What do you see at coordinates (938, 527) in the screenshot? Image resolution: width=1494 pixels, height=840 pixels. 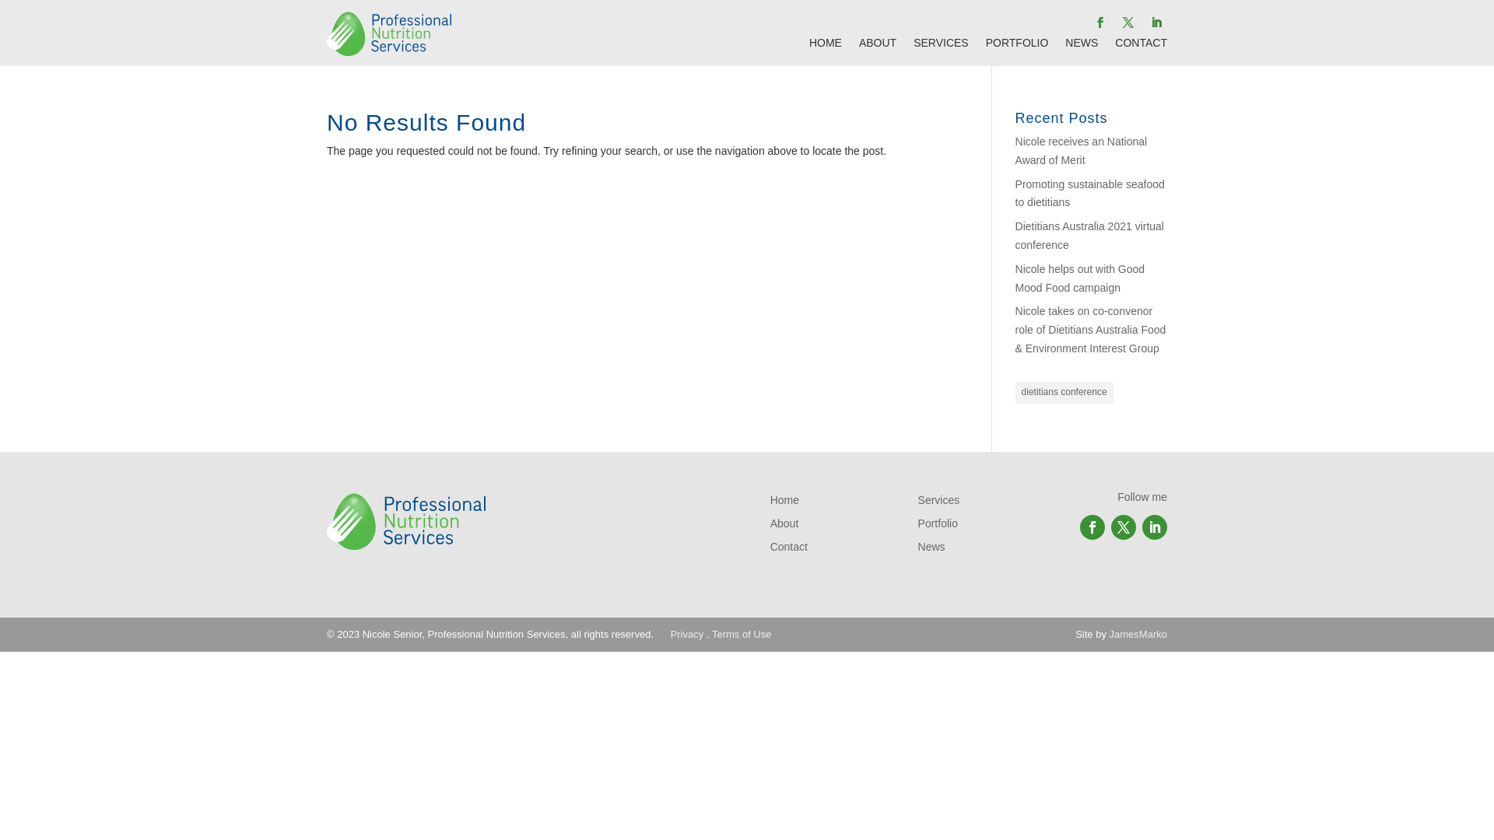 I see `Portfolio` at bounding box center [938, 527].